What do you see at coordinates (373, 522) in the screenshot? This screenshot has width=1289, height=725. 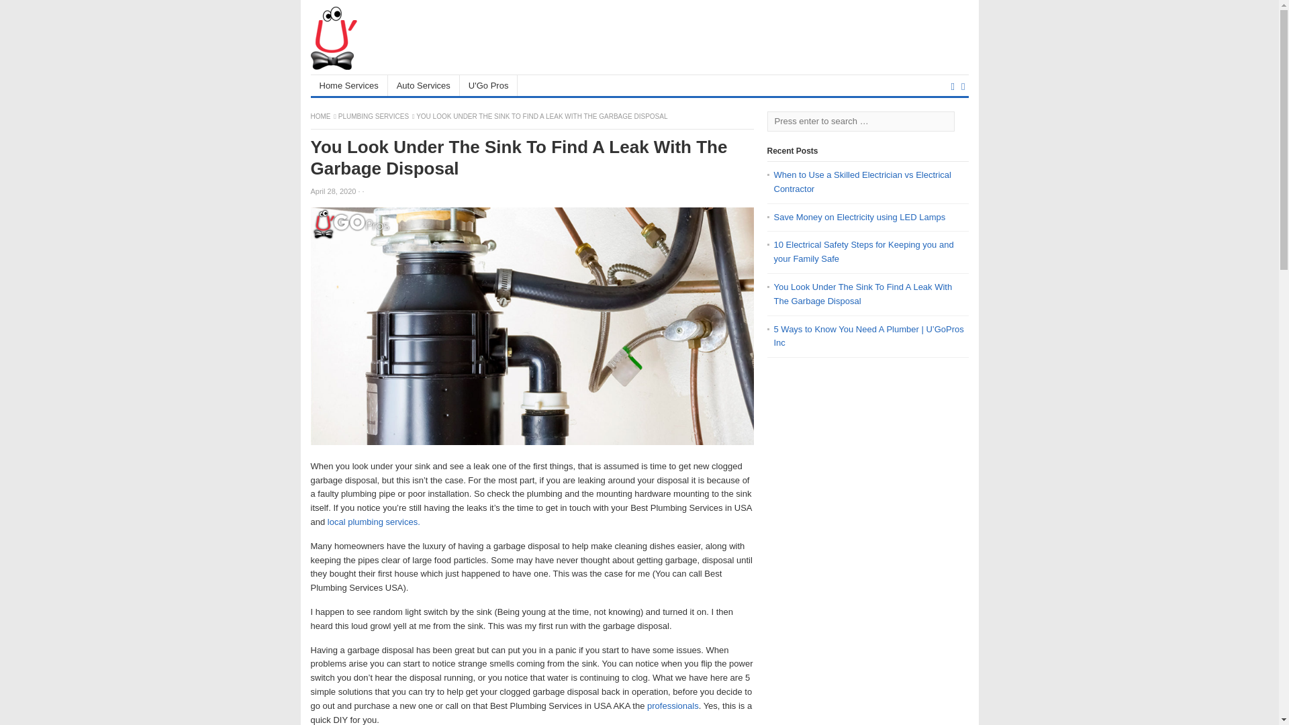 I see `local plumbing services.` at bounding box center [373, 522].